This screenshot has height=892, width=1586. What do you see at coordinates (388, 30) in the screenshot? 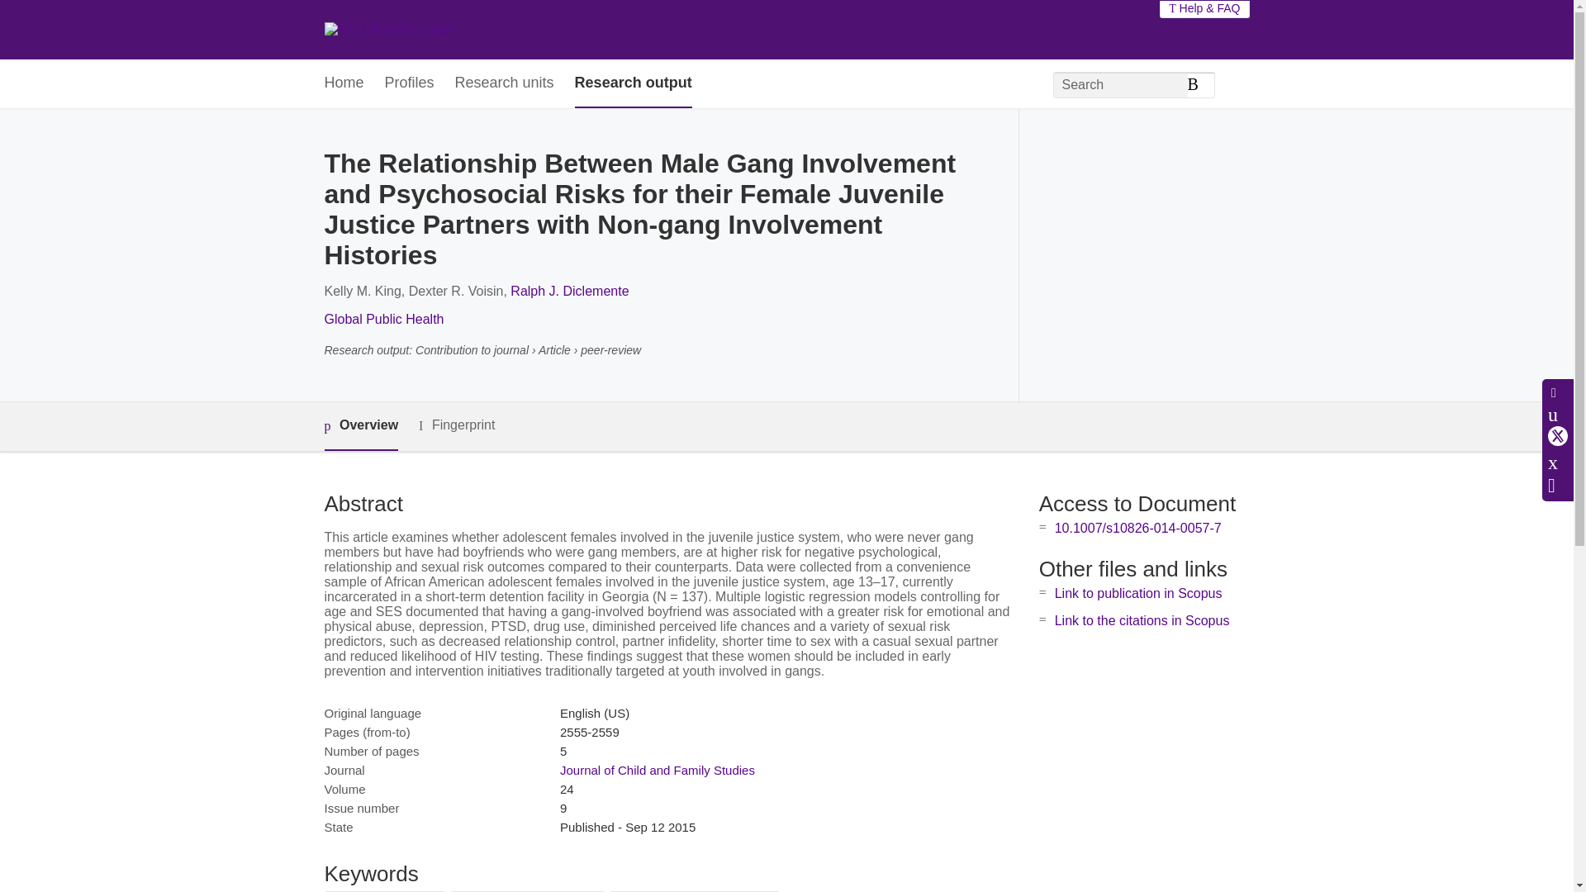
I see `NYU Scholars Home` at bounding box center [388, 30].